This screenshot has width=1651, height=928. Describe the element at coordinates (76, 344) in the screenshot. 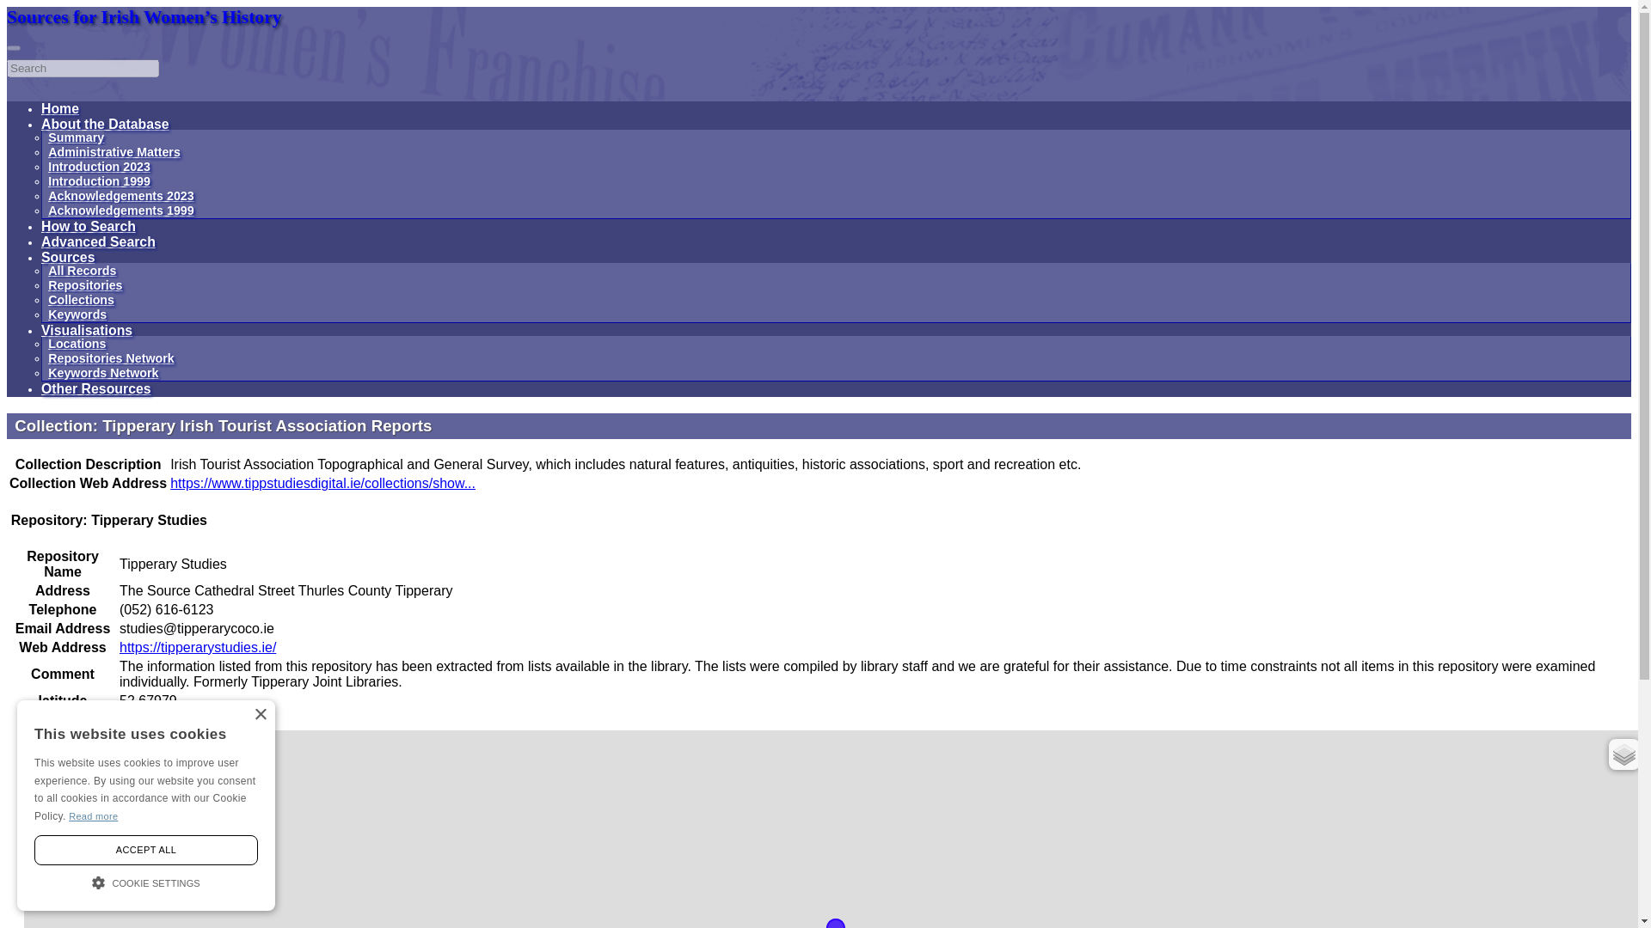

I see `Locations` at that location.